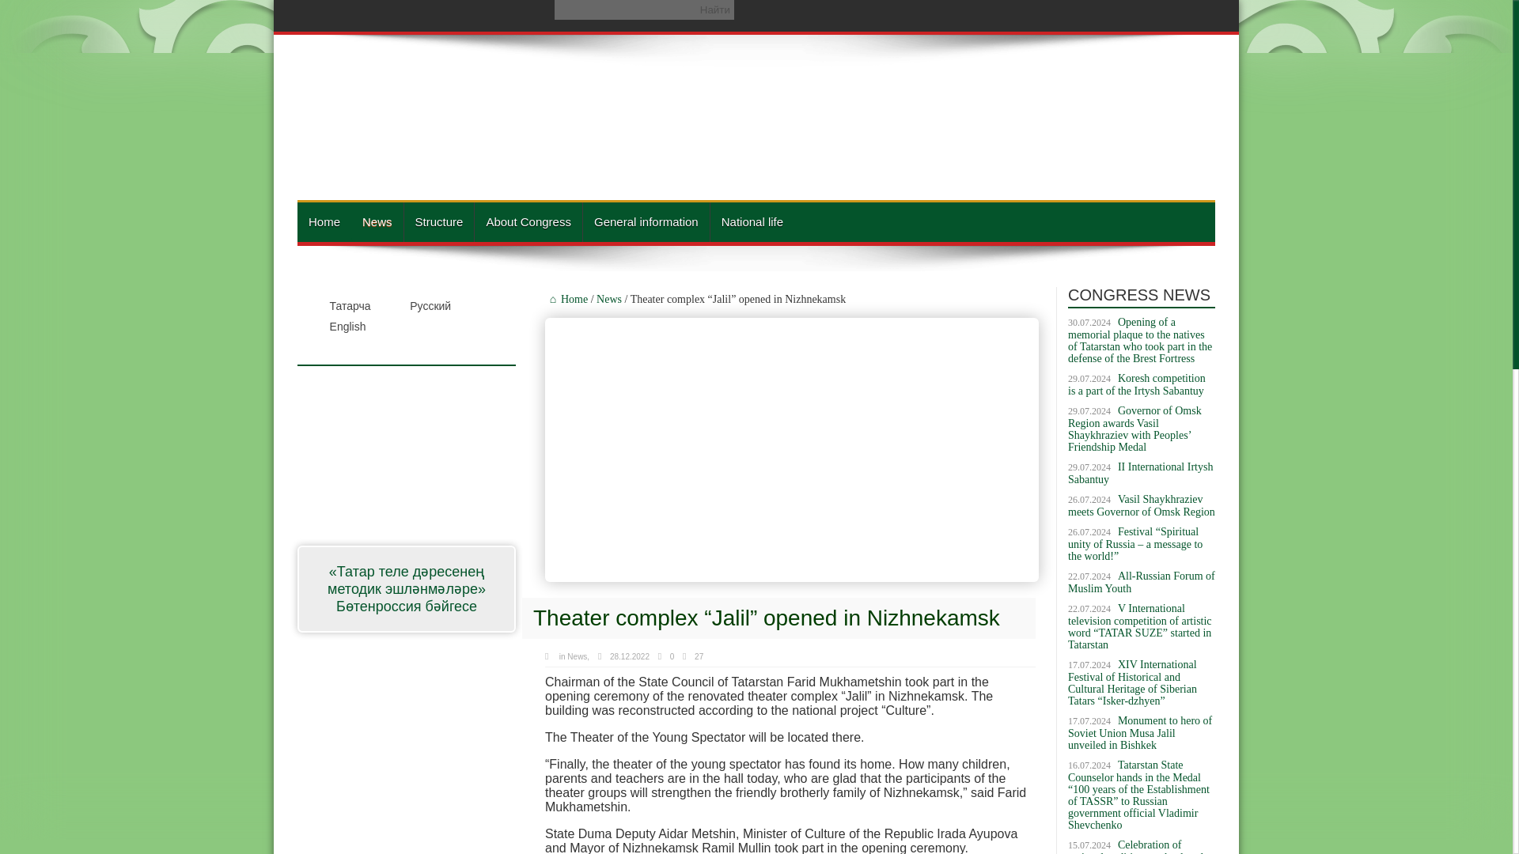 Image resolution: width=1519 pixels, height=854 pixels. What do you see at coordinates (609, 299) in the screenshot?
I see `News` at bounding box center [609, 299].